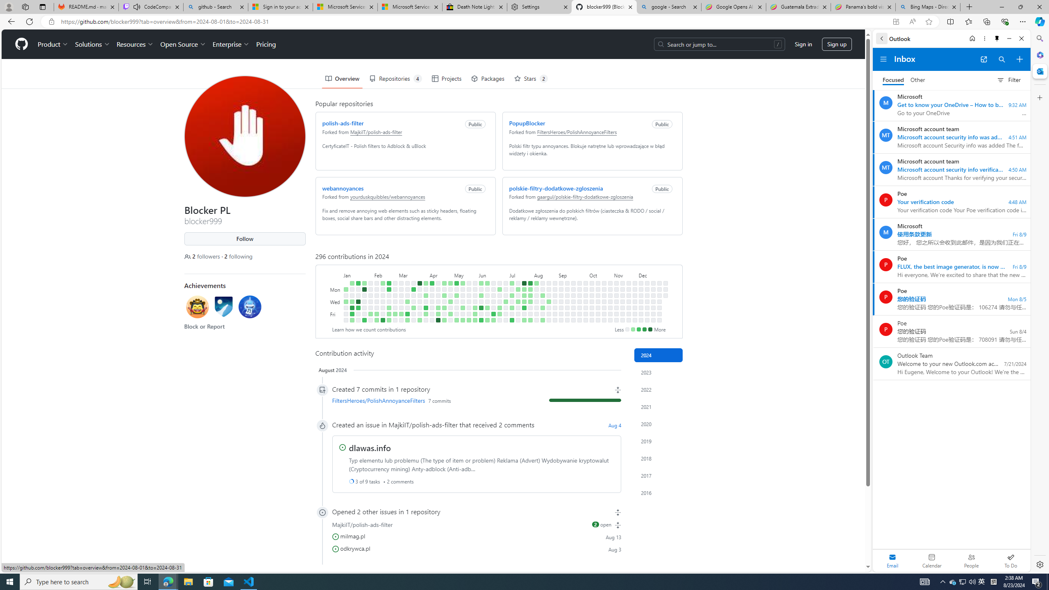  I want to click on No contributions on July 16th., so click(517, 295).